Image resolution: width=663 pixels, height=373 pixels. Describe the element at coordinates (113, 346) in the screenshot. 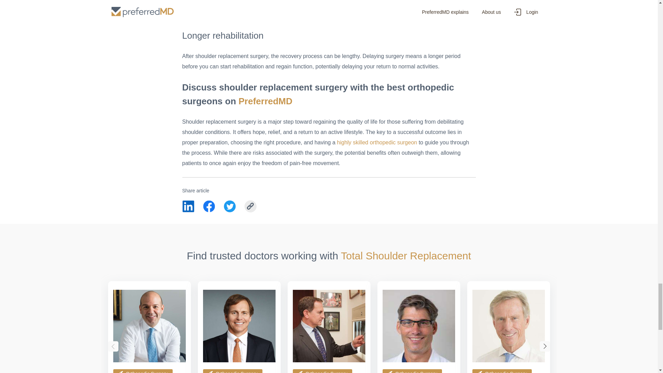

I see `Previous` at that location.